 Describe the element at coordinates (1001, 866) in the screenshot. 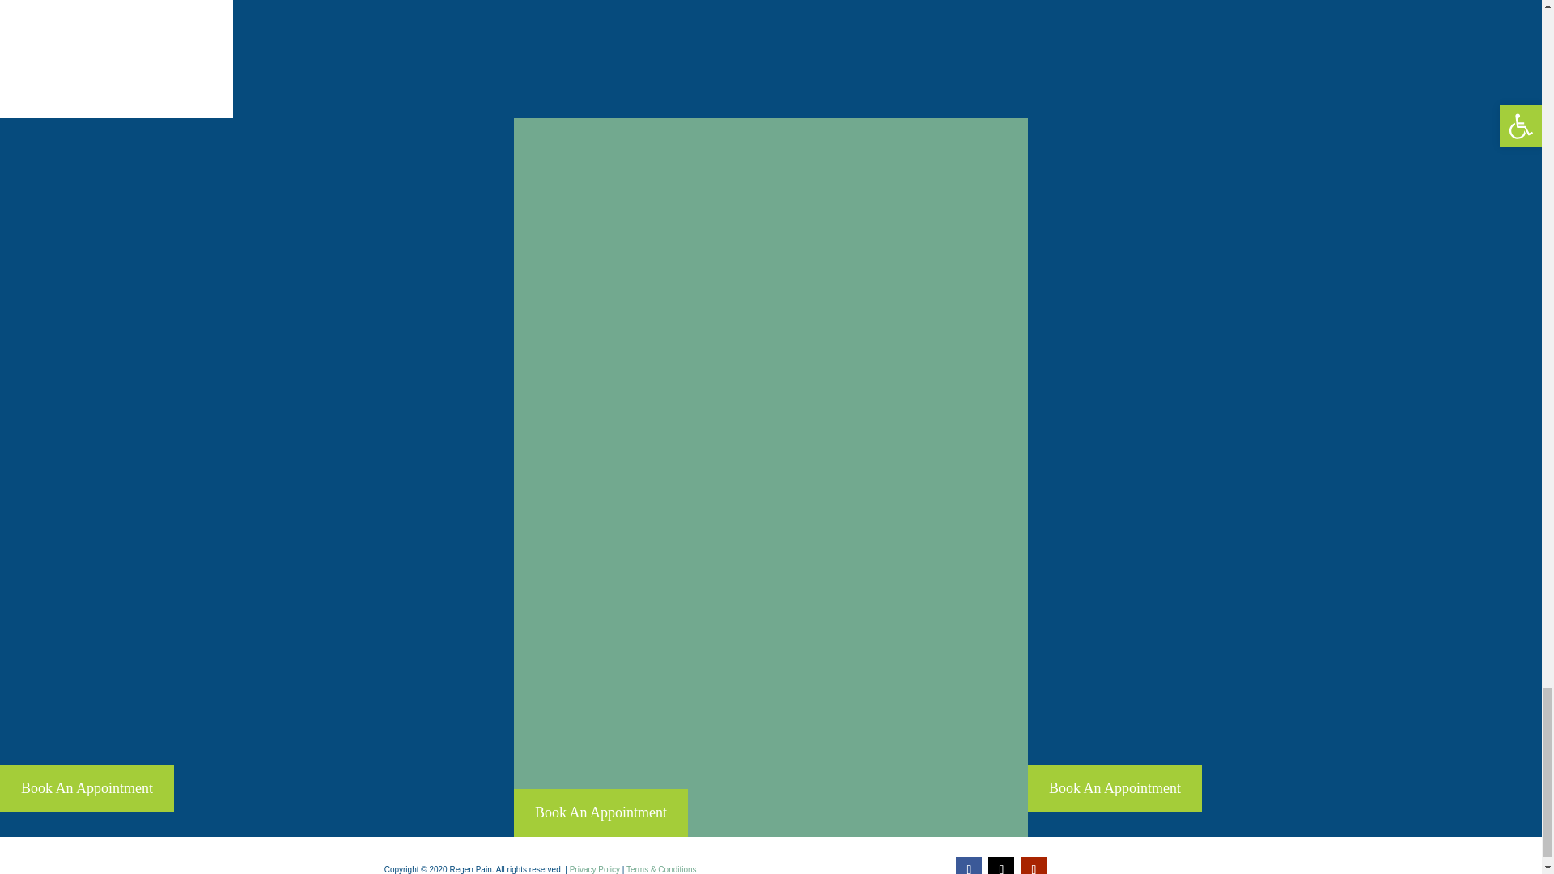

I see `Follow on X` at that location.